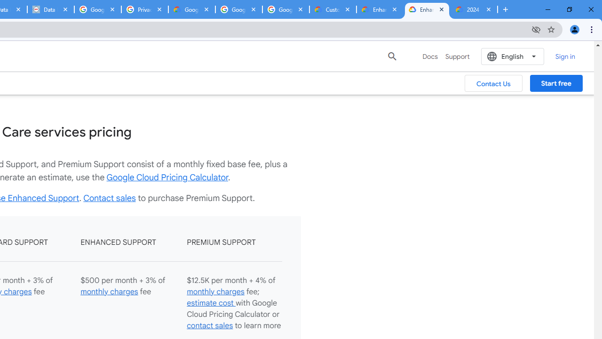 This screenshot has width=602, height=339. I want to click on Contact Us, so click(494, 83).